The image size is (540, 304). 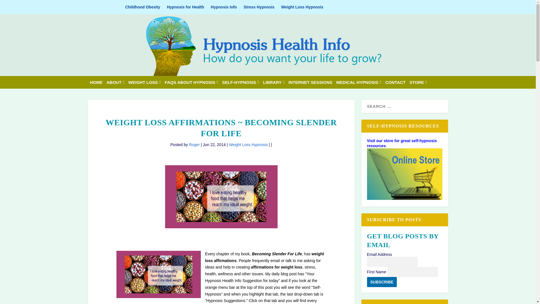 What do you see at coordinates (185, 7) in the screenshot?
I see `Hypnosis for Health` at bounding box center [185, 7].